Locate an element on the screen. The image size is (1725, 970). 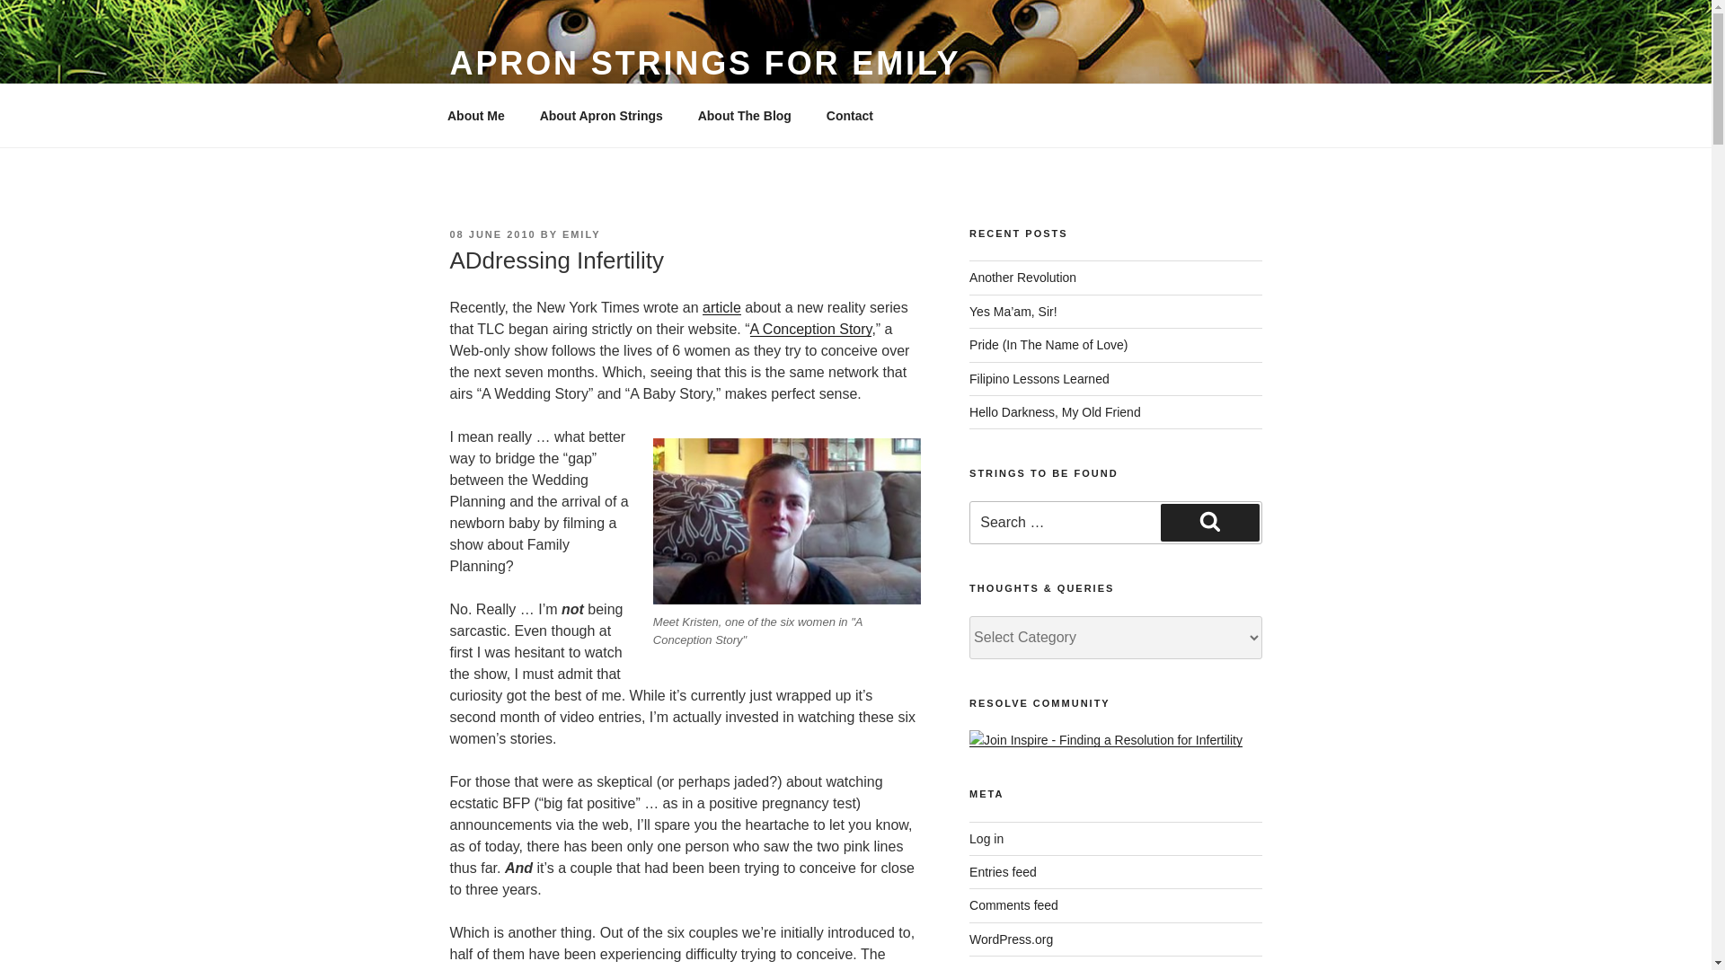
About Me is located at coordinates (476, 115).